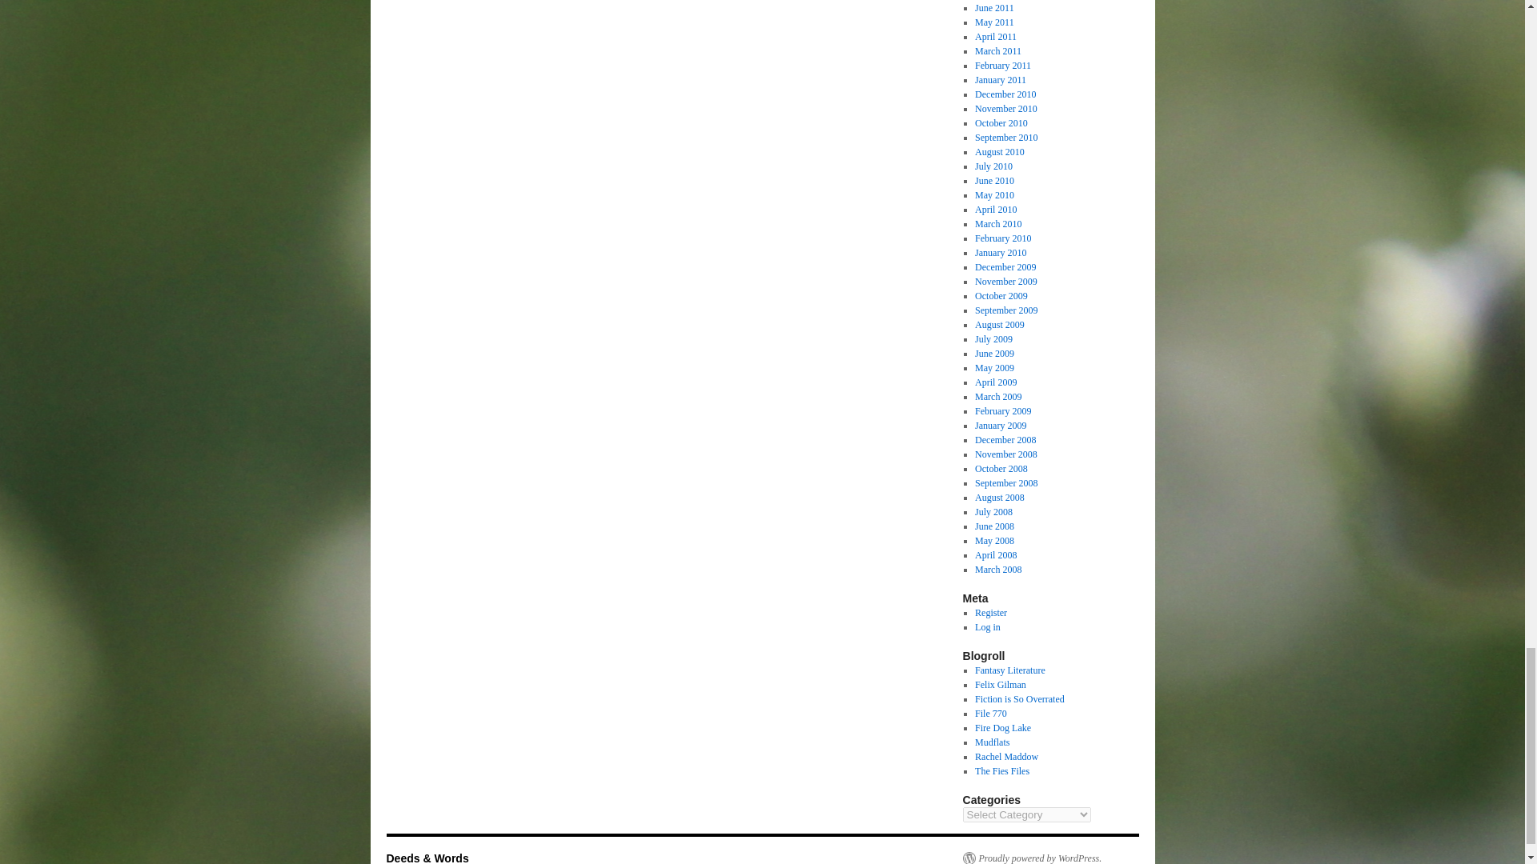  What do you see at coordinates (1001, 684) in the screenshot?
I see `Dry wit` at bounding box center [1001, 684].